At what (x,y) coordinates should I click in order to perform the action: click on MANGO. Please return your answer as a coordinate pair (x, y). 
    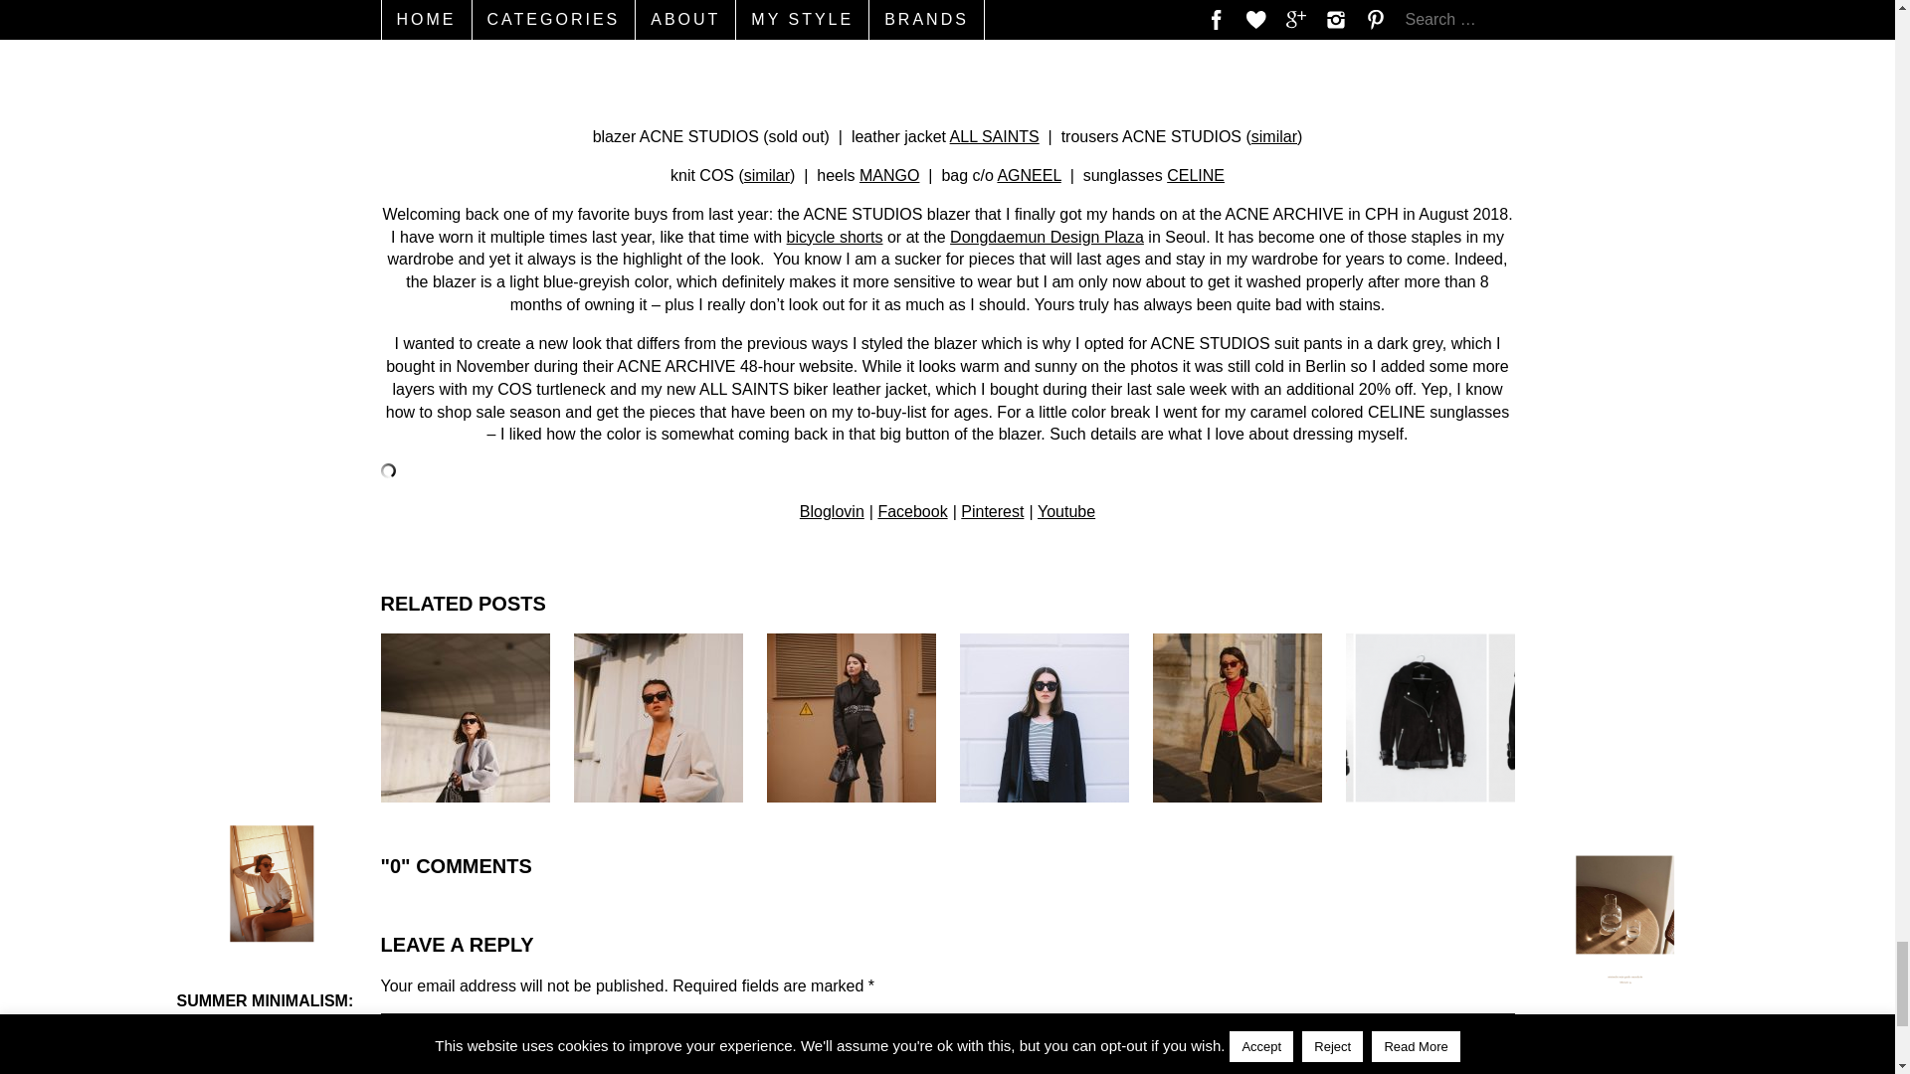
    Looking at the image, I should click on (889, 175).